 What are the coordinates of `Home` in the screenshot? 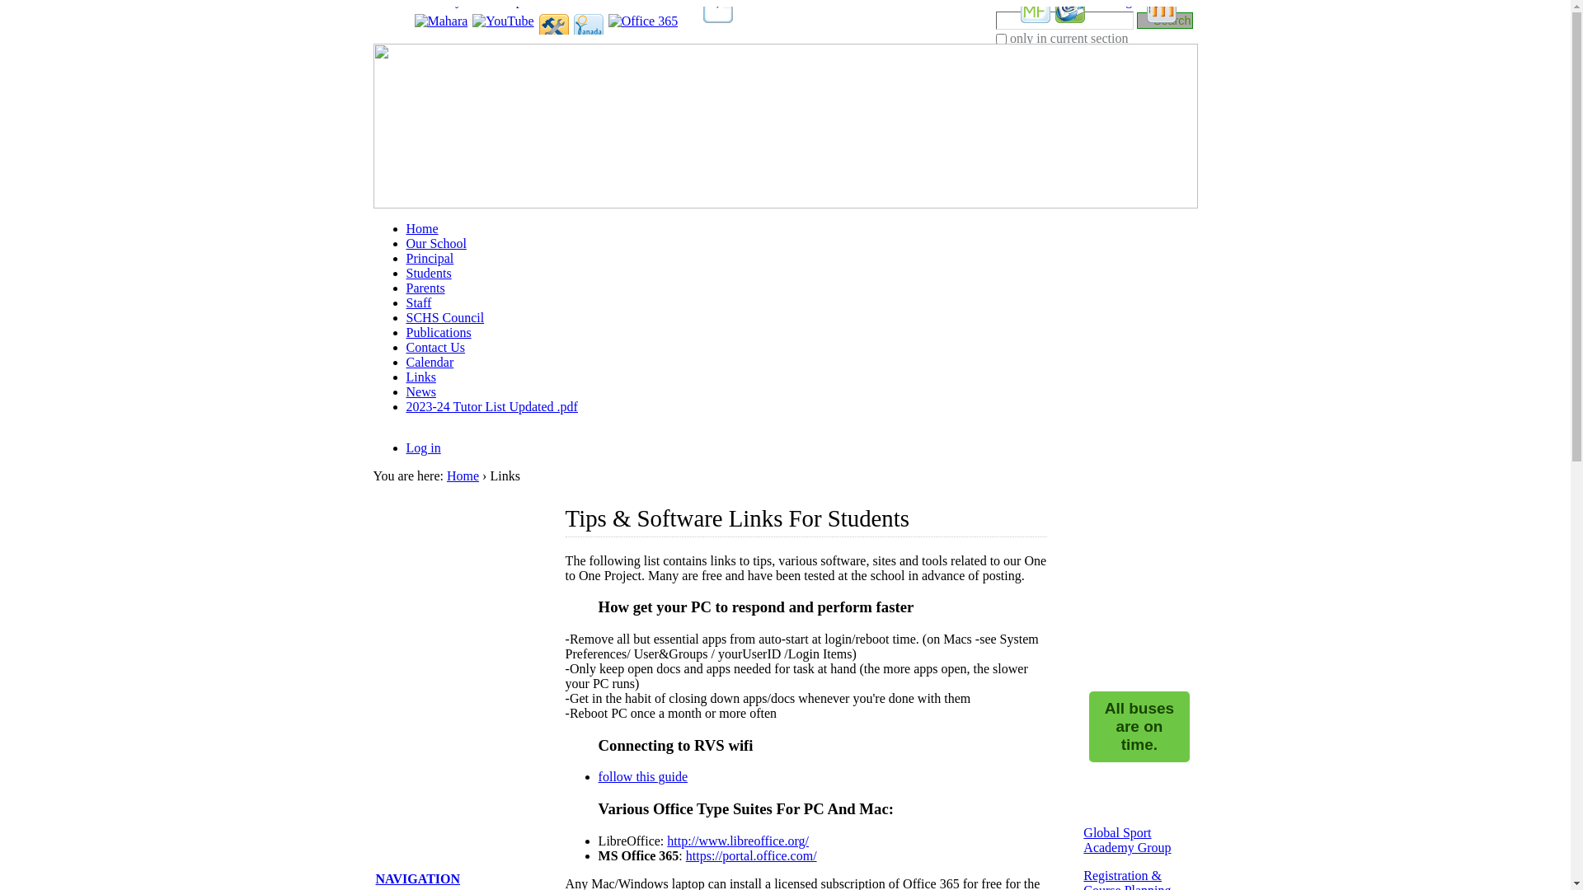 It's located at (421, 229).